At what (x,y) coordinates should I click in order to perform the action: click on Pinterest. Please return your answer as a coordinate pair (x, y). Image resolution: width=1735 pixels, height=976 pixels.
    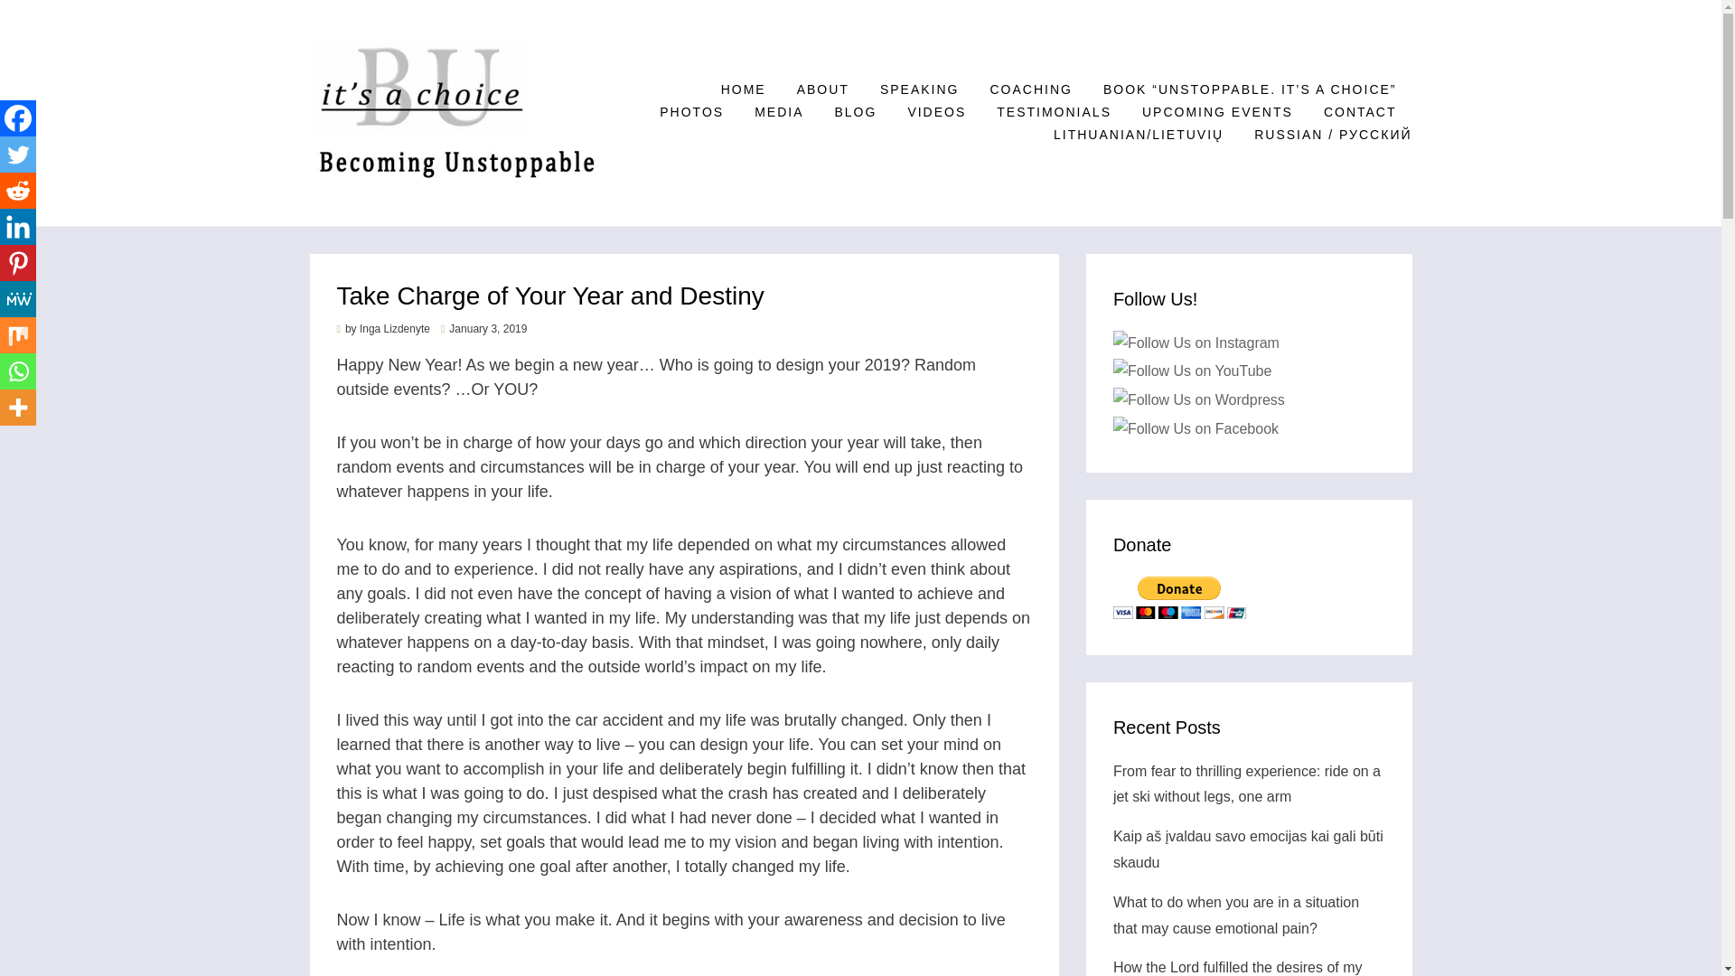
    Looking at the image, I should click on (18, 263).